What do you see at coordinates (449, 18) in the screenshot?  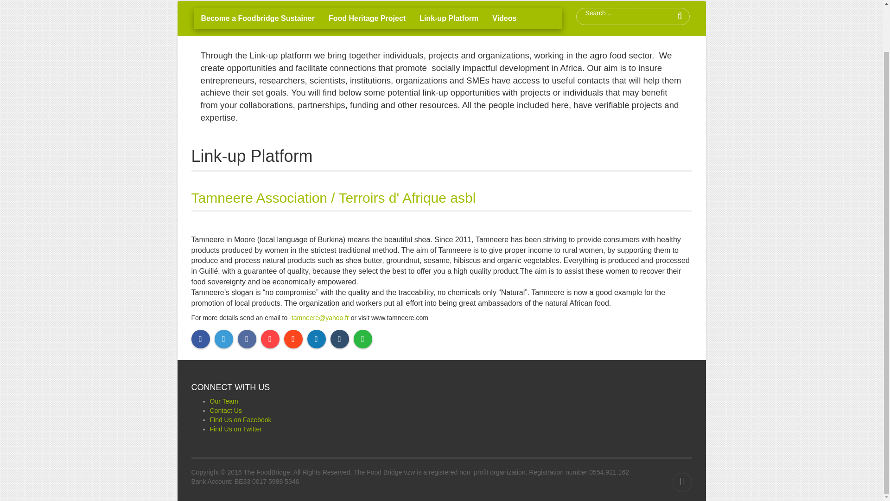 I see `Link-up Platform` at bounding box center [449, 18].